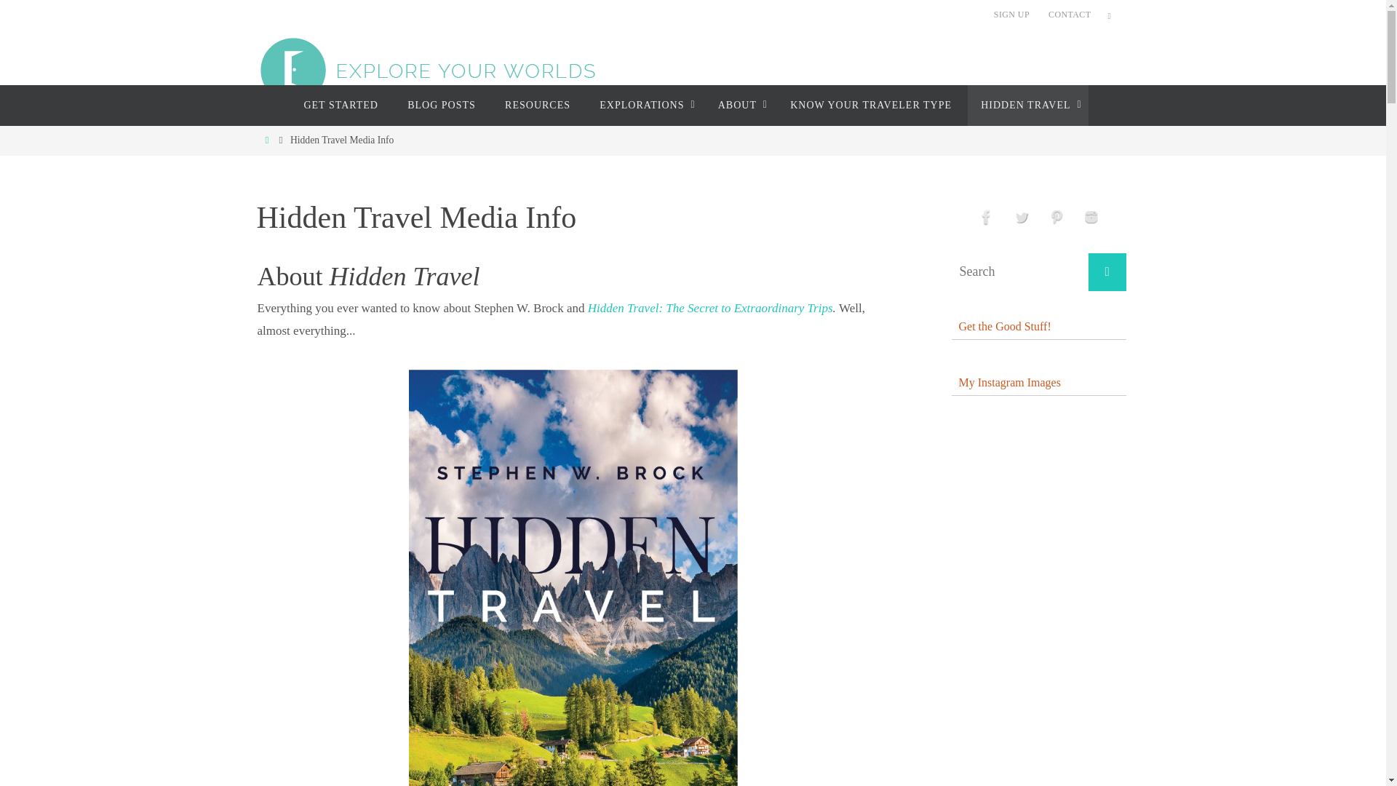 The width and height of the screenshot is (1397, 786). Describe the element at coordinates (1056, 217) in the screenshot. I see `Pinterest` at that location.